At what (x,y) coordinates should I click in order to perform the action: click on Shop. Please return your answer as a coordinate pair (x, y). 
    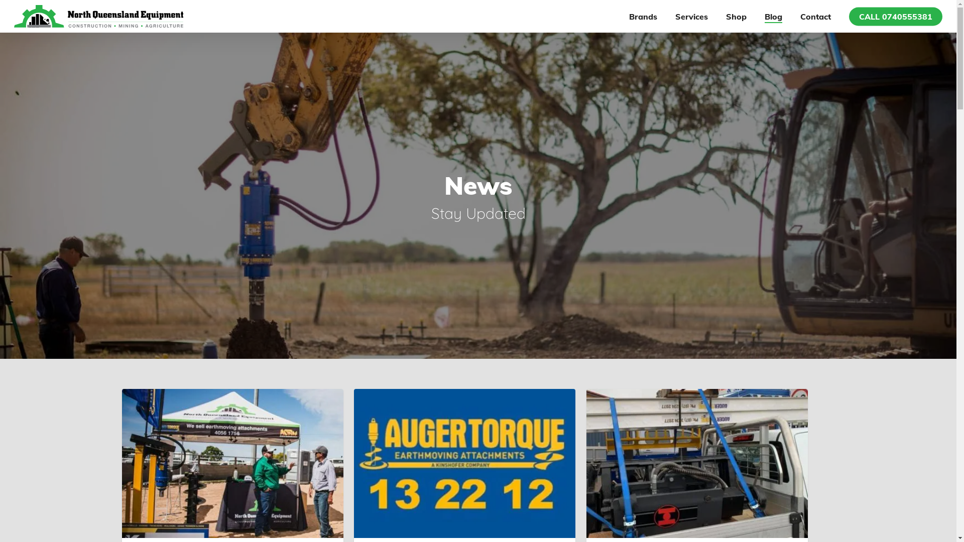
    Looking at the image, I should click on (736, 16).